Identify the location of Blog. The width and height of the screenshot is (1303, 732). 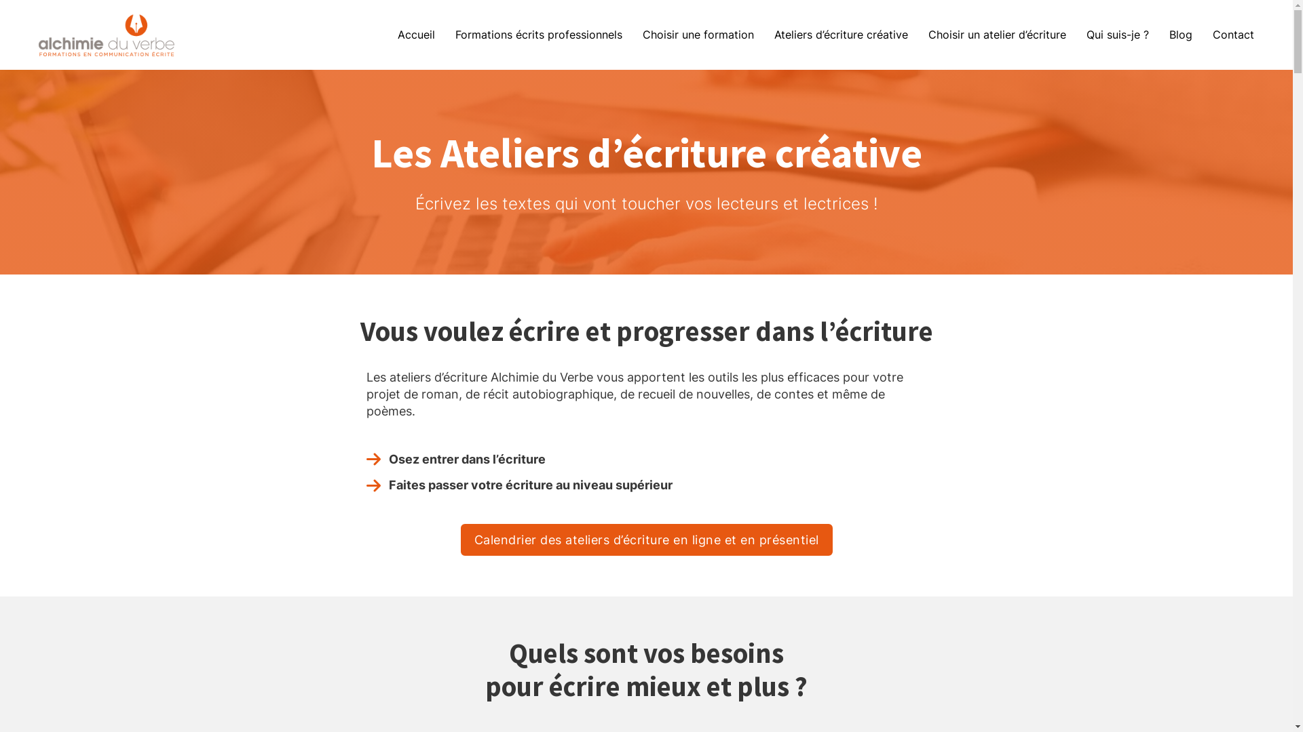
(1181, 35).